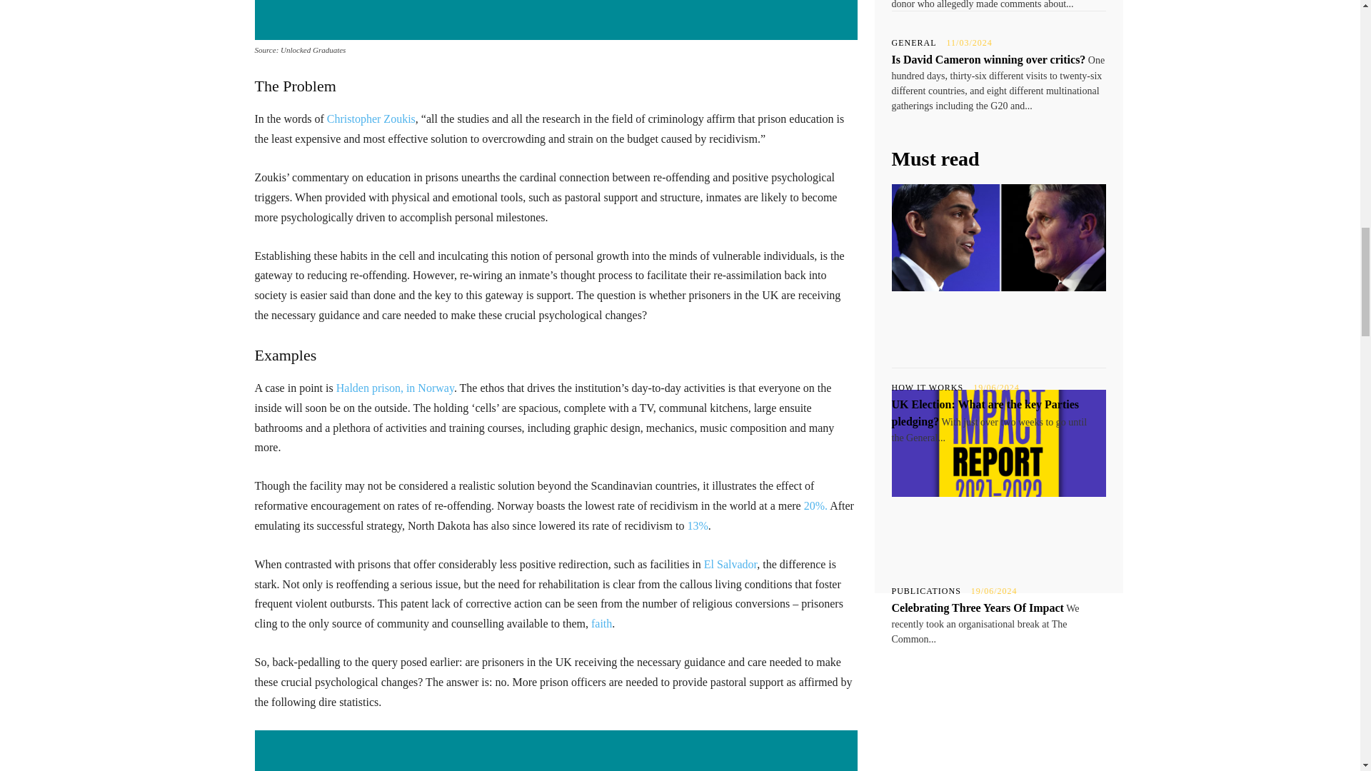 The height and width of the screenshot is (771, 1371). I want to click on faith, so click(601, 624).